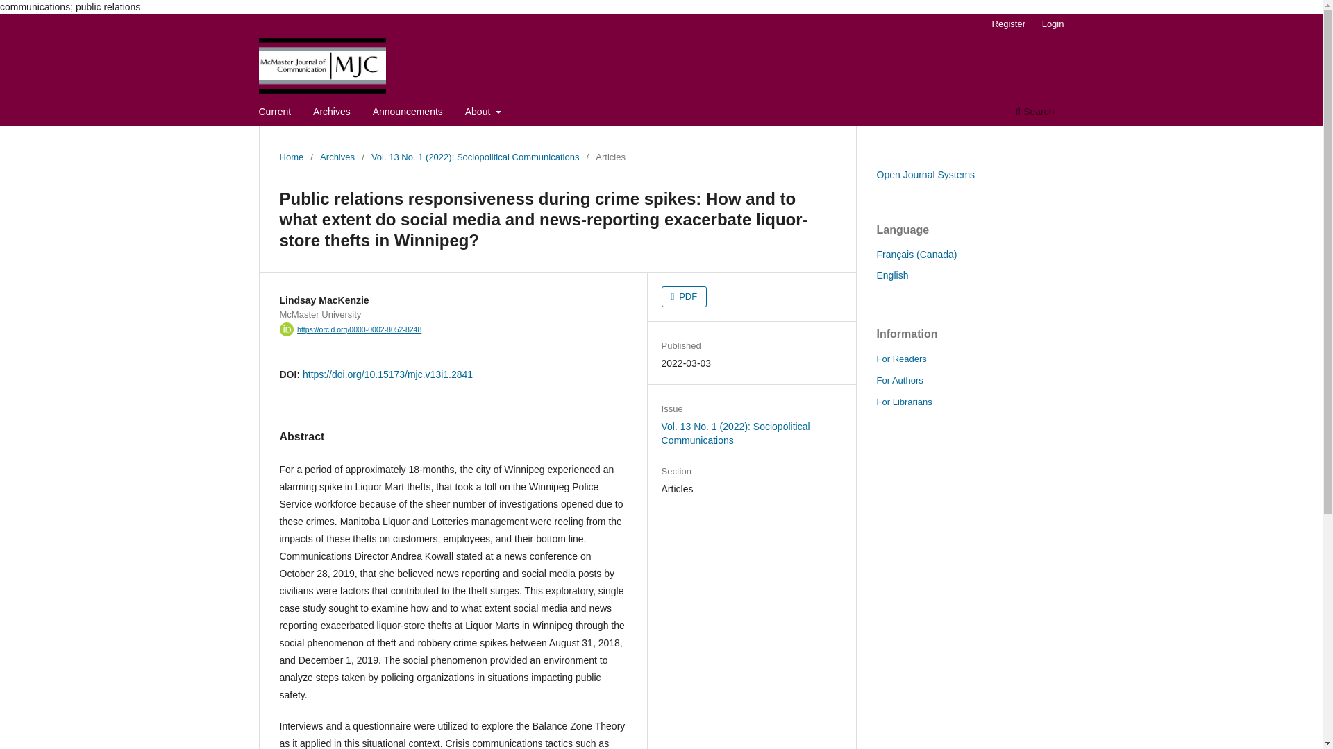 The image size is (1333, 749). I want to click on Archives, so click(332, 113).